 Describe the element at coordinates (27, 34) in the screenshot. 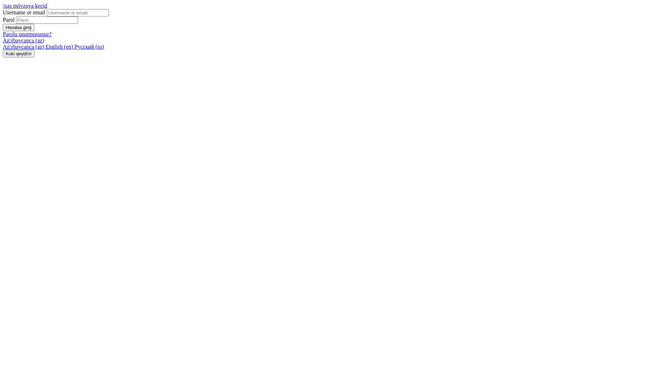

I see `Parolu unutmusunuz?` at that location.